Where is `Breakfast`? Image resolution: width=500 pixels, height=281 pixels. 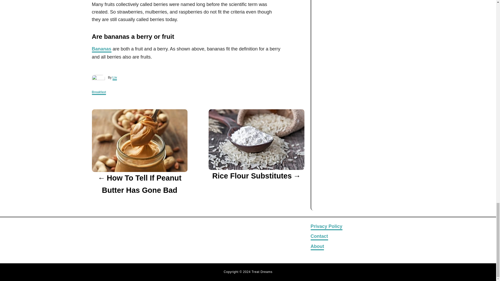
Breakfast is located at coordinates (99, 93).